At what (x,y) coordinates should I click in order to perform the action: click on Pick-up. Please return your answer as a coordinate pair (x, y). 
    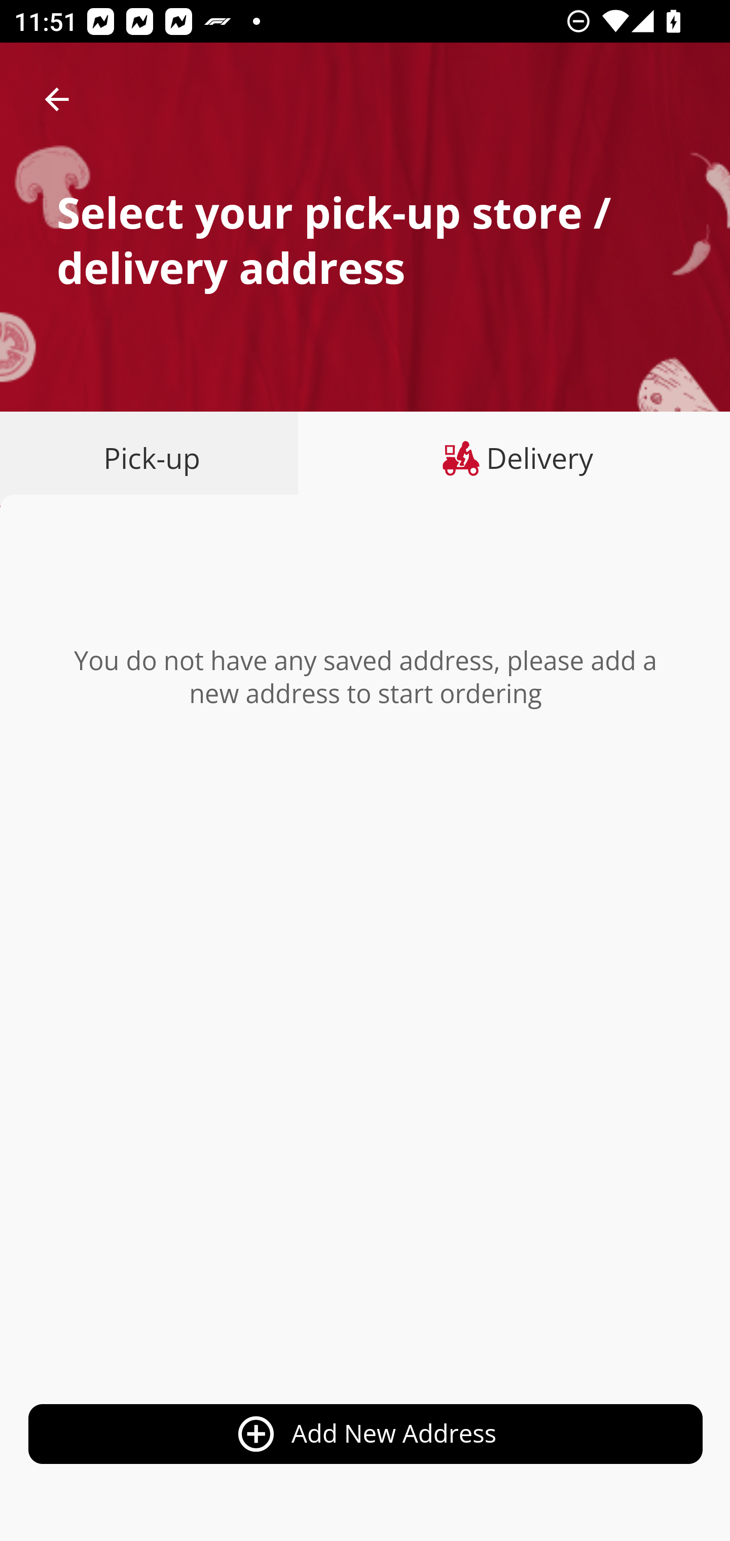
    Looking at the image, I should click on (155, 458).